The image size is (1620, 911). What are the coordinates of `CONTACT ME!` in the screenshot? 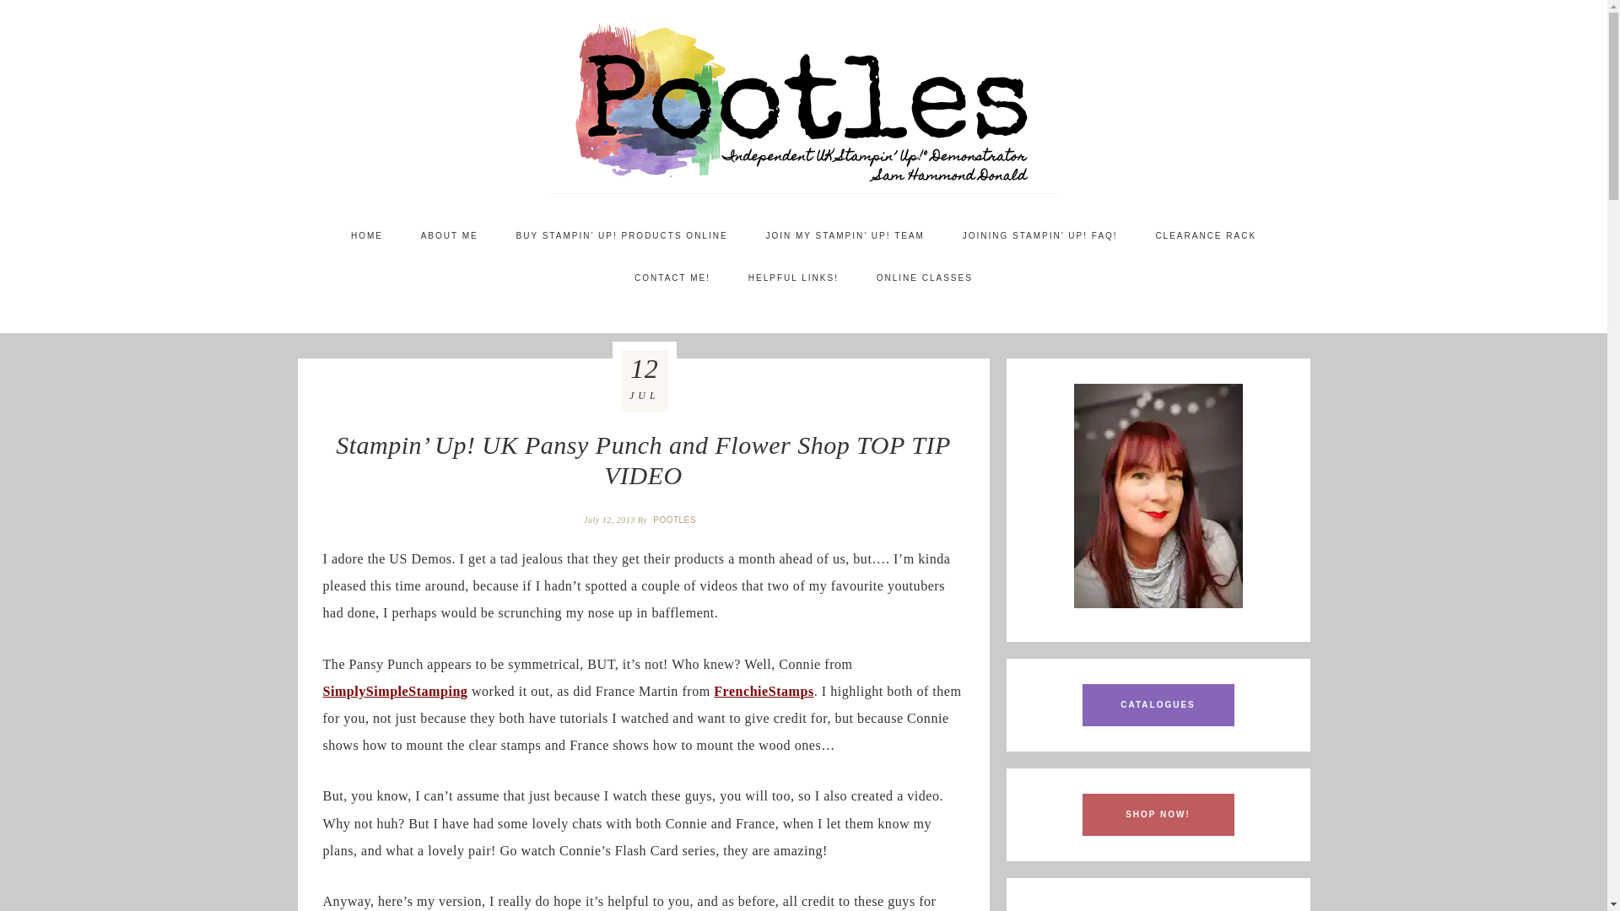 It's located at (672, 278).